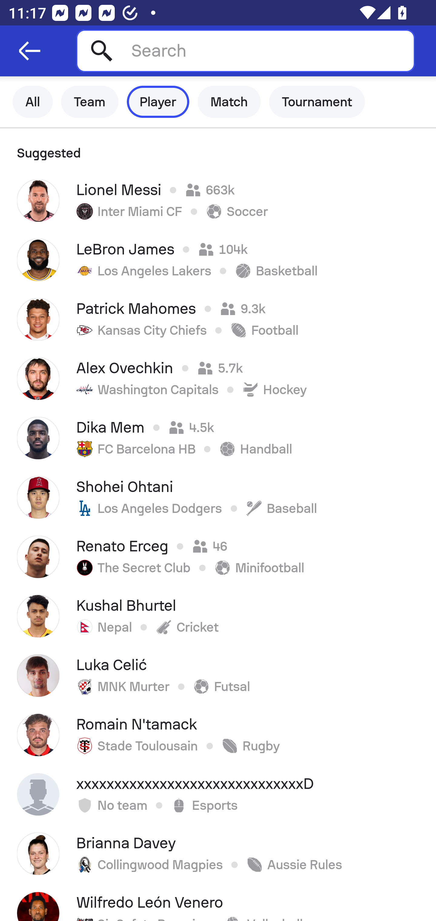  What do you see at coordinates (218, 794) in the screenshot?
I see `xxxxxxxxxxxxxxxxxxxxxxxxxxxxxxD No team Esports` at bounding box center [218, 794].